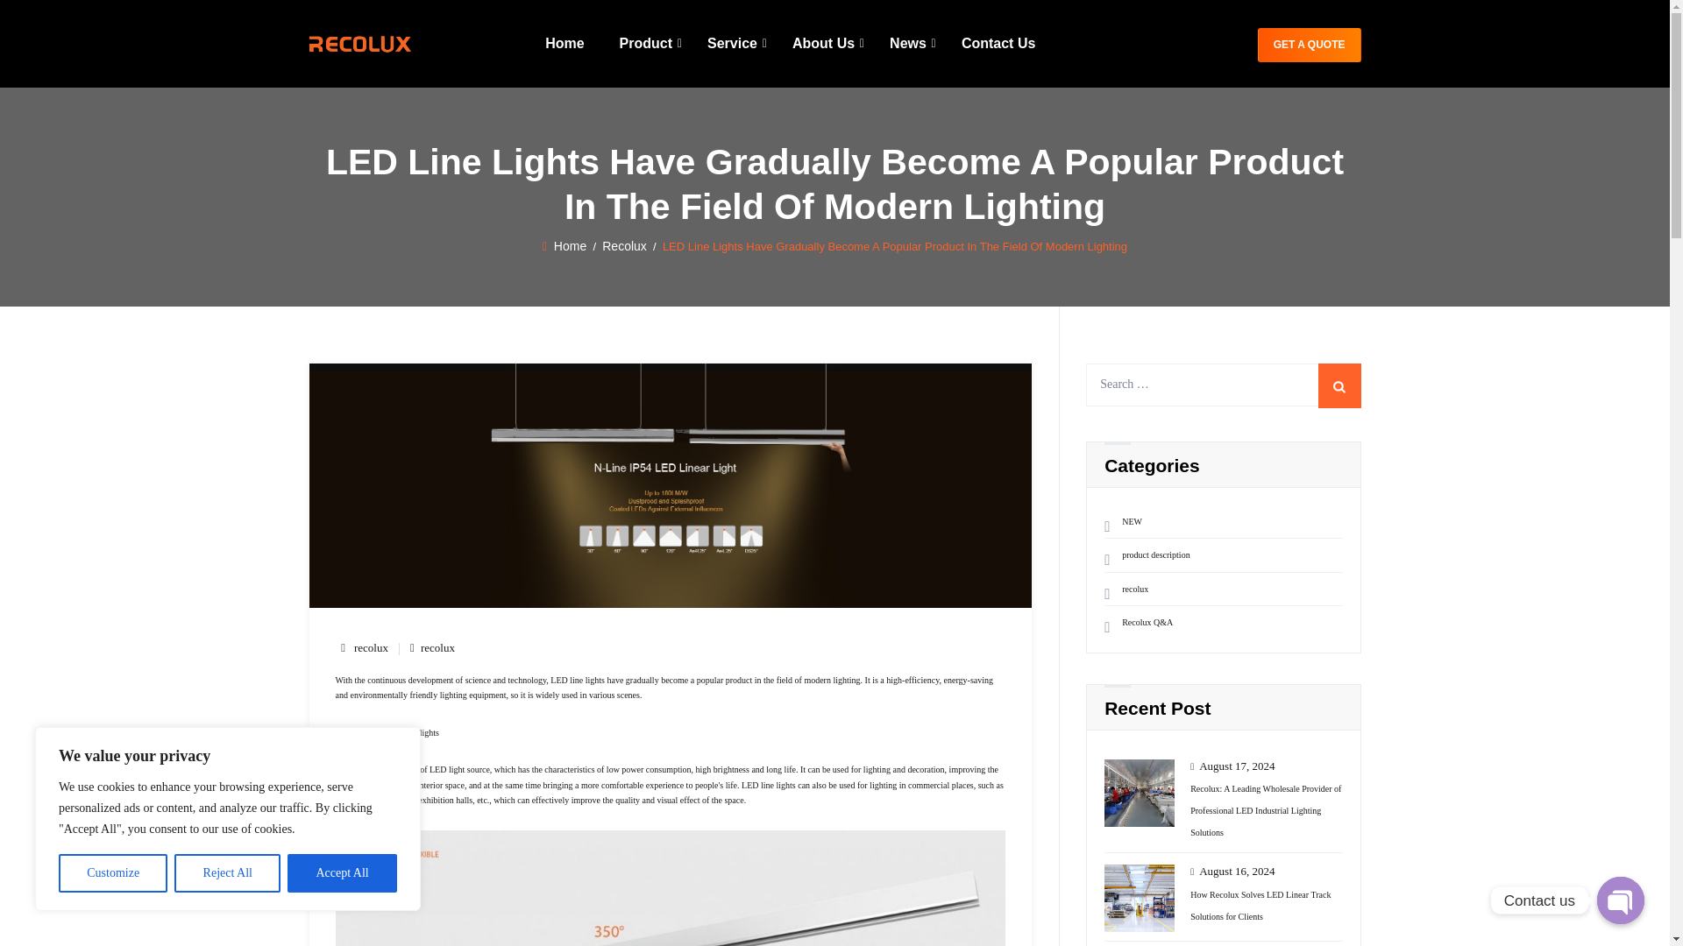 The width and height of the screenshot is (1683, 946). Describe the element at coordinates (624, 245) in the screenshot. I see `Go to the recolux Category archives.` at that location.